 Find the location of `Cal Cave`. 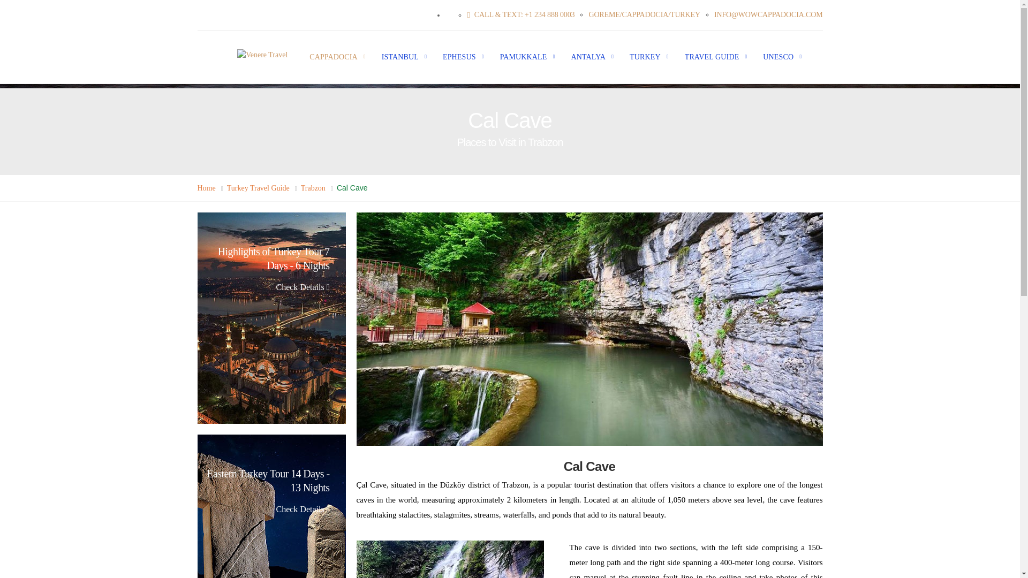

Cal Cave is located at coordinates (450, 559).